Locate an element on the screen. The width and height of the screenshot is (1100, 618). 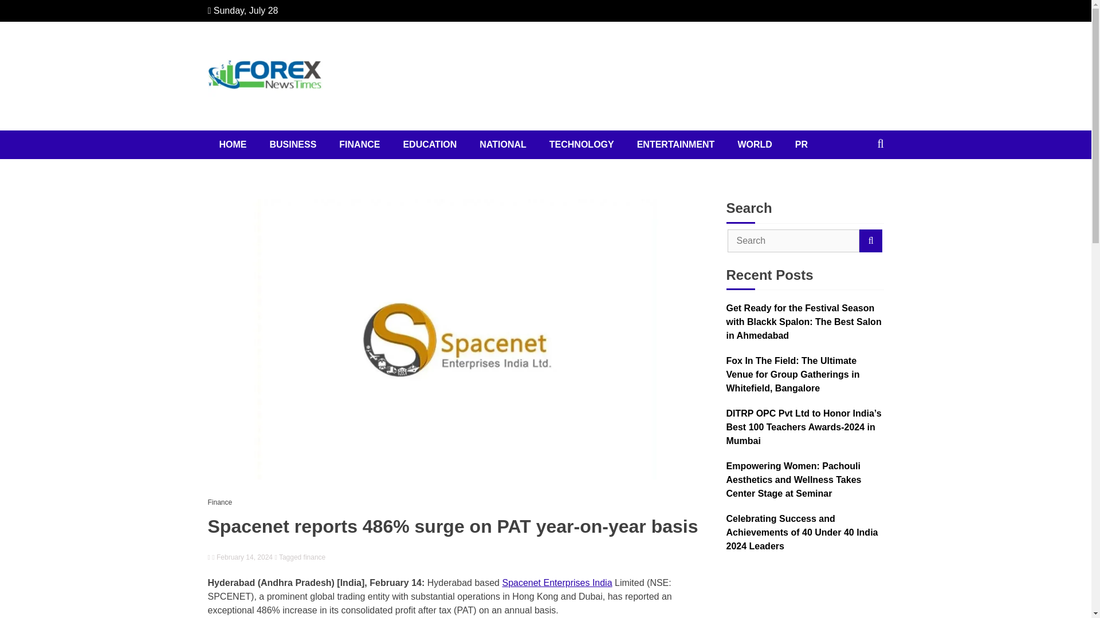
PR is located at coordinates (801, 144).